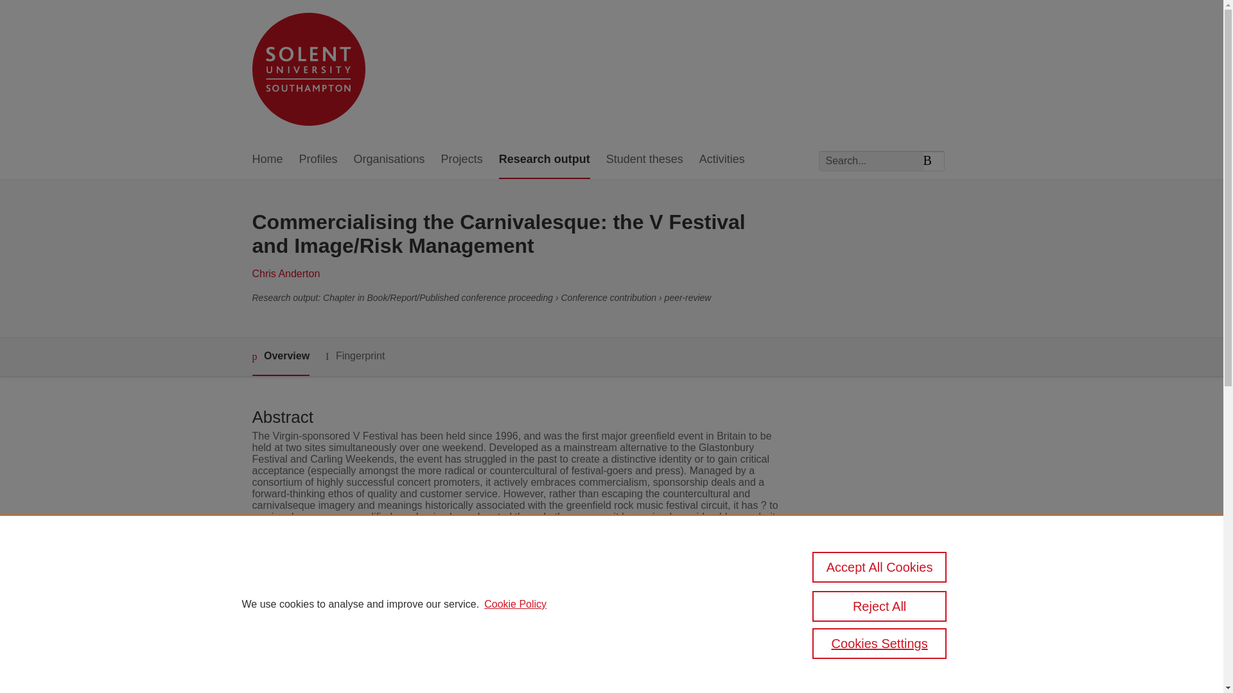  Describe the element at coordinates (880, 567) in the screenshot. I see `Accept All Cookies` at that location.